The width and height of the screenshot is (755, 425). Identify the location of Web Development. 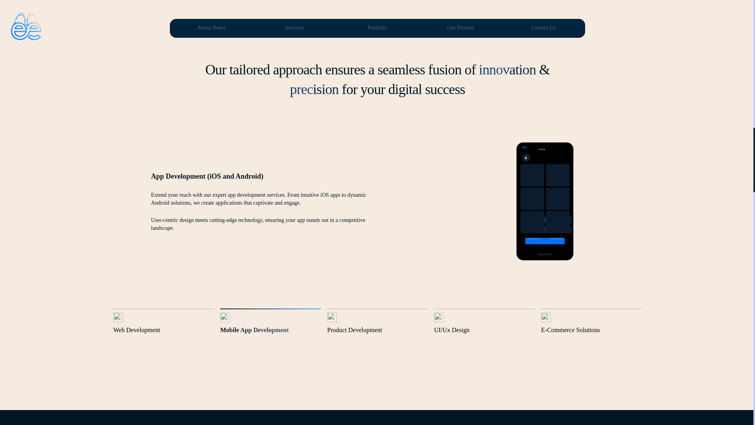
(164, 322).